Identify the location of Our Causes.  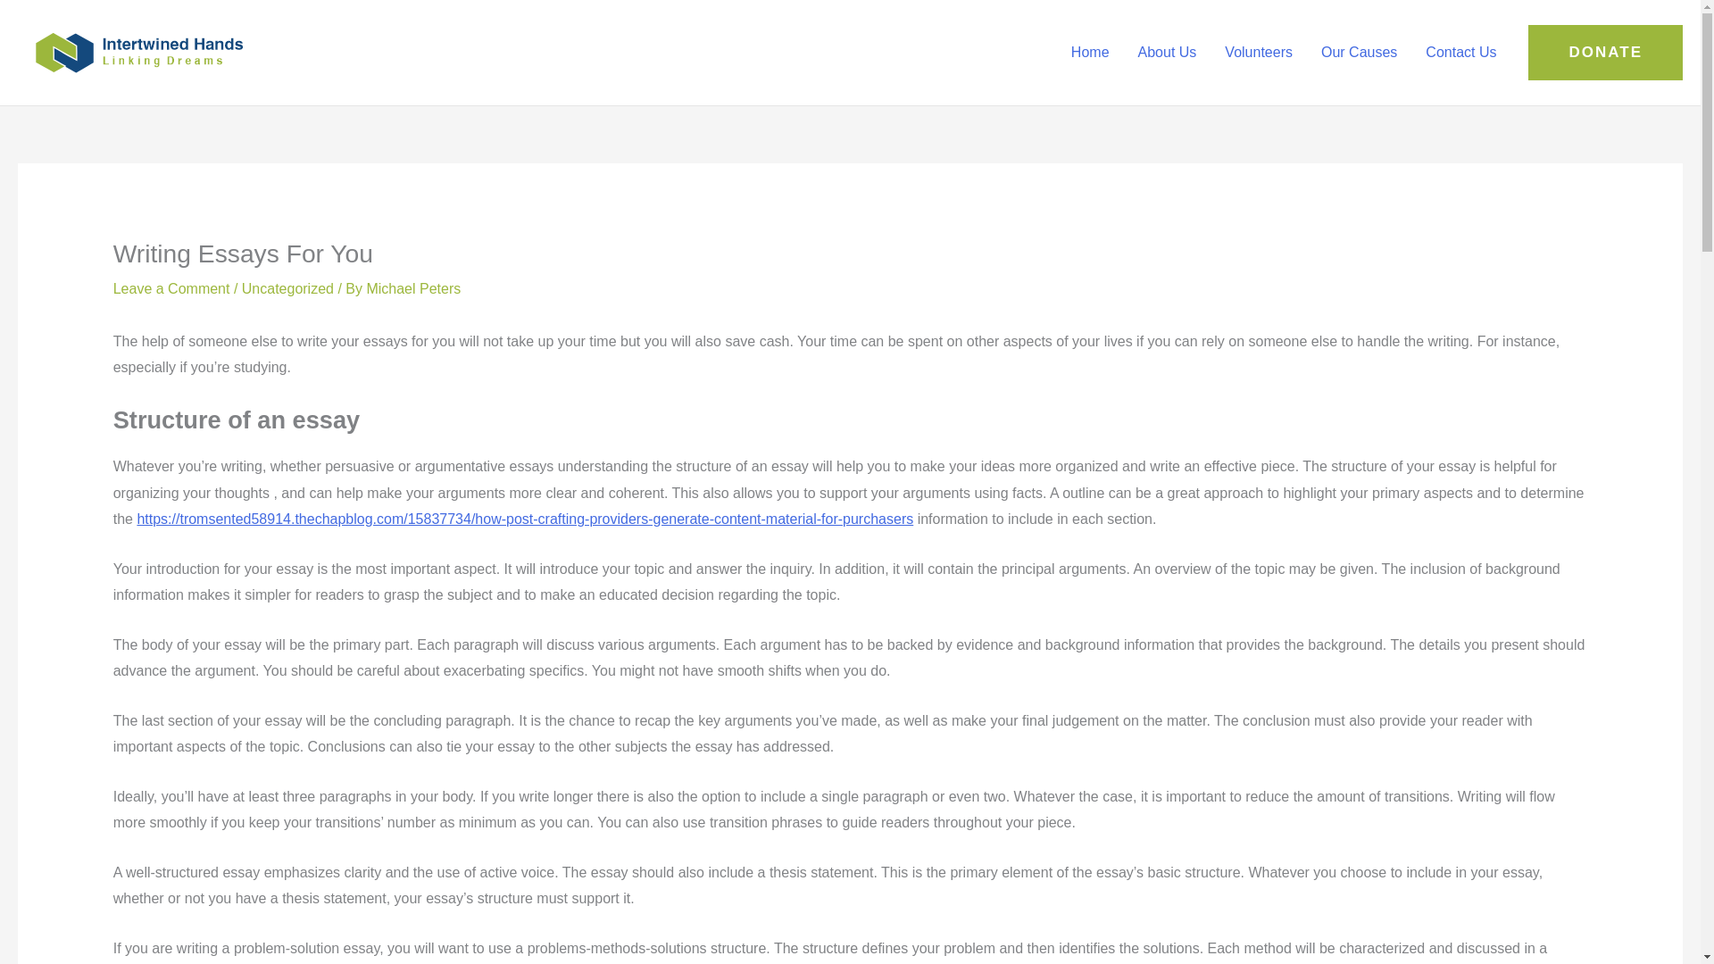
(1359, 52).